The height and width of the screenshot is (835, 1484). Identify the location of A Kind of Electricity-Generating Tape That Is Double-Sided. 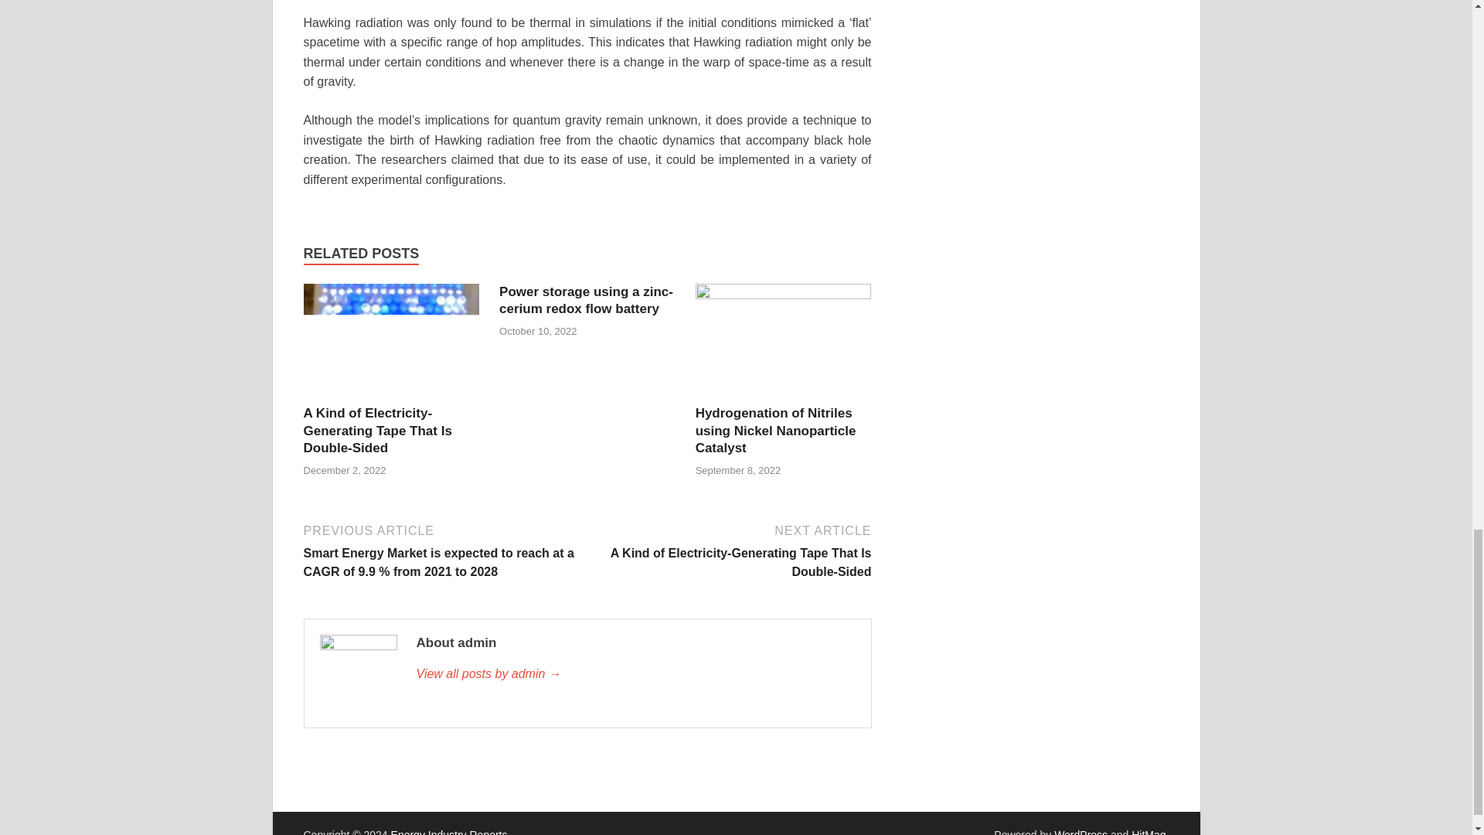
(391, 343).